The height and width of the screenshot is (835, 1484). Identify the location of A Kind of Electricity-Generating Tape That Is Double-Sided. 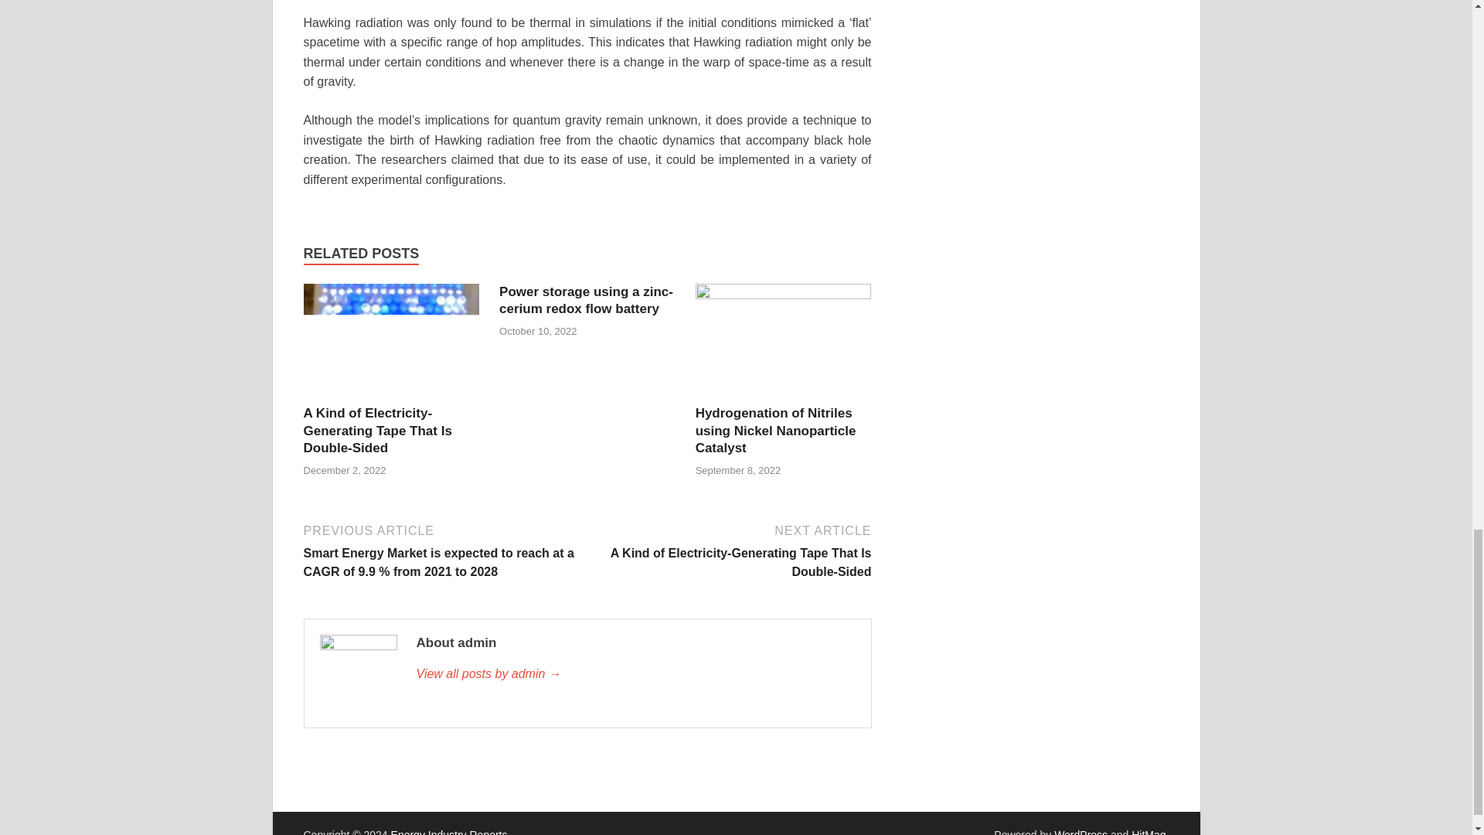
(391, 343).